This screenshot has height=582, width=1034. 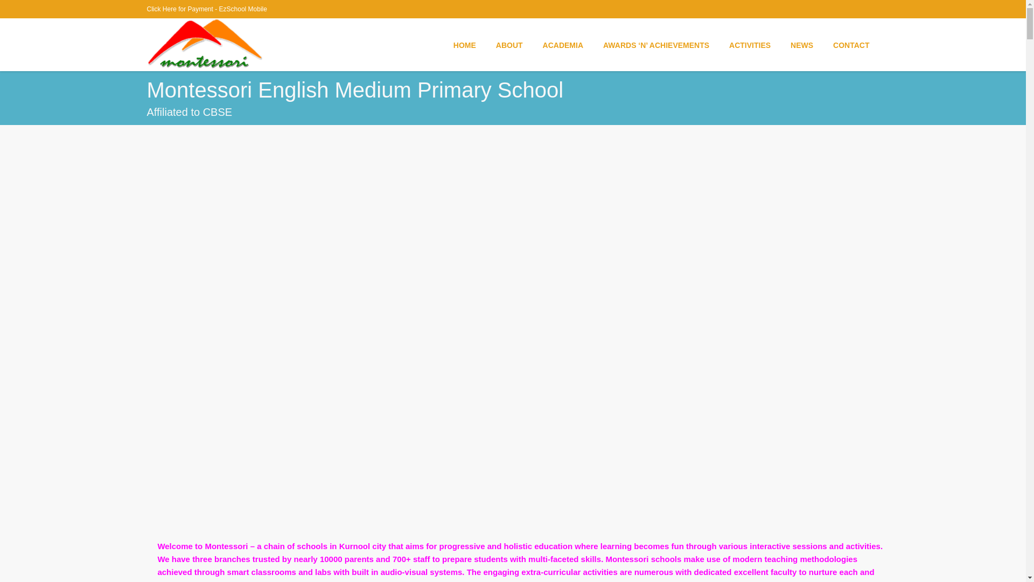 I want to click on CONTACT, so click(x=851, y=44).